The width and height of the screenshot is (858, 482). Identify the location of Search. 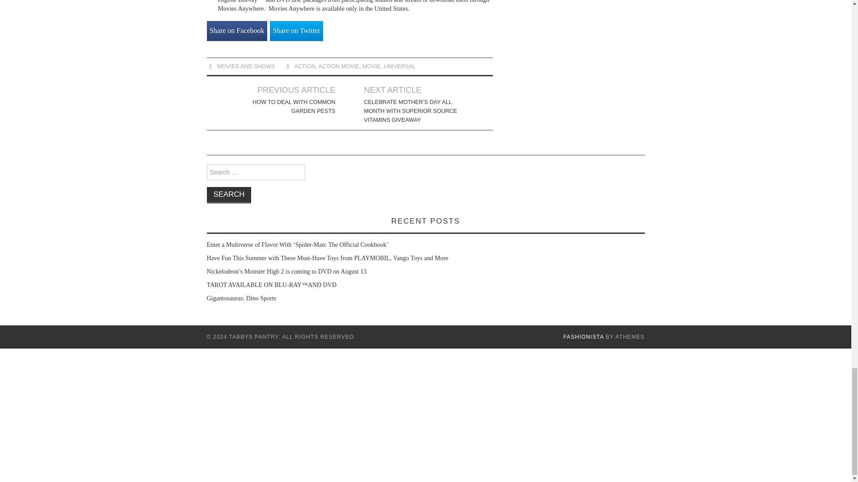
(229, 195).